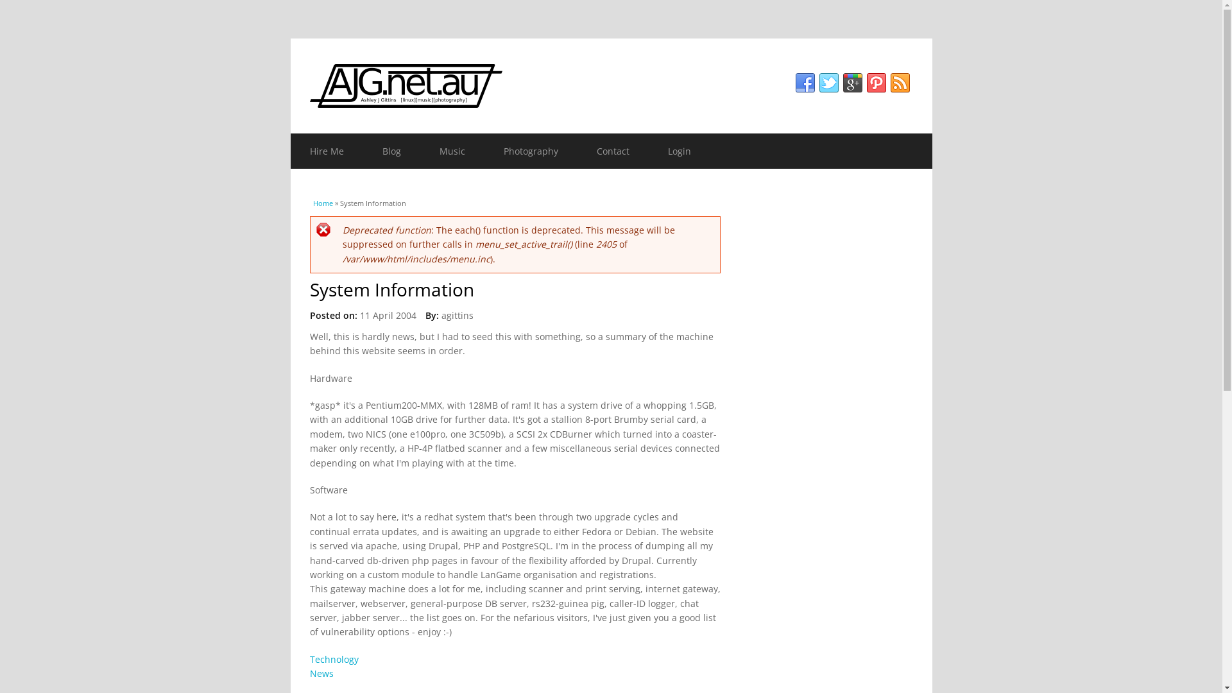 Image resolution: width=1232 pixels, height=693 pixels. What do you see at coordinates (679, 151) in the screenshot?
I see `Login` at bounding box center [679, 151].